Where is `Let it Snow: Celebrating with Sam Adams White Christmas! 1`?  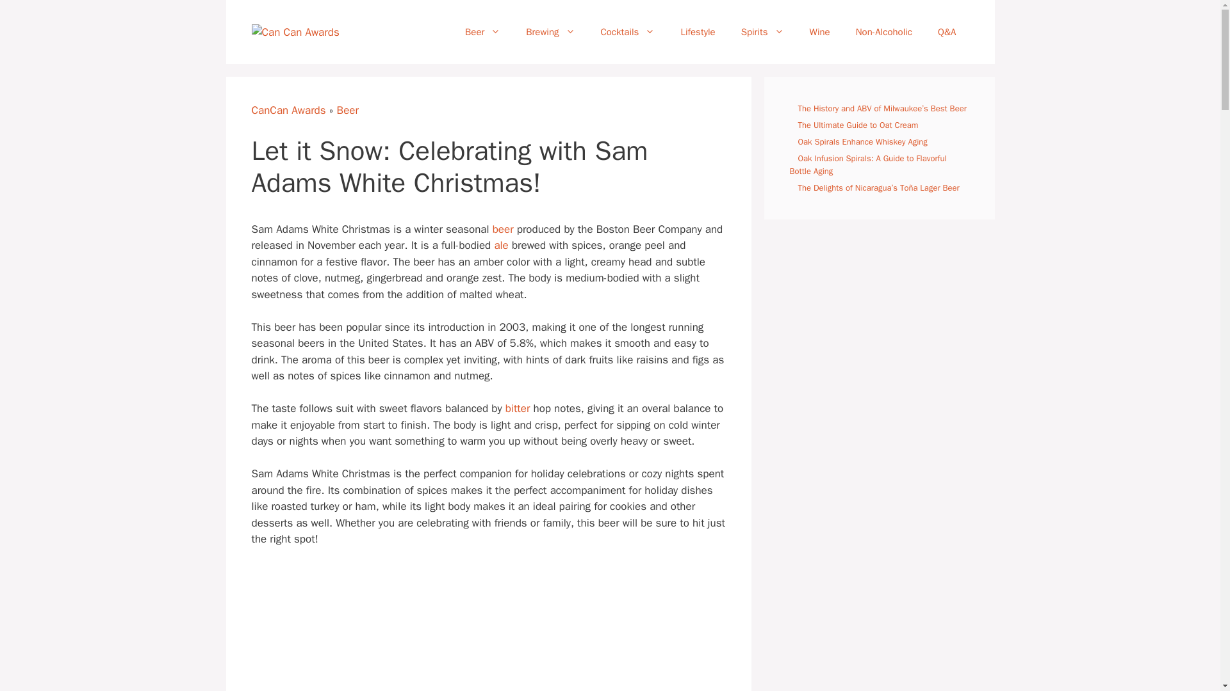 Let it Snow: Celebrating with Sam Adams White Christmas! 1 is located at coordinates (401, 627).